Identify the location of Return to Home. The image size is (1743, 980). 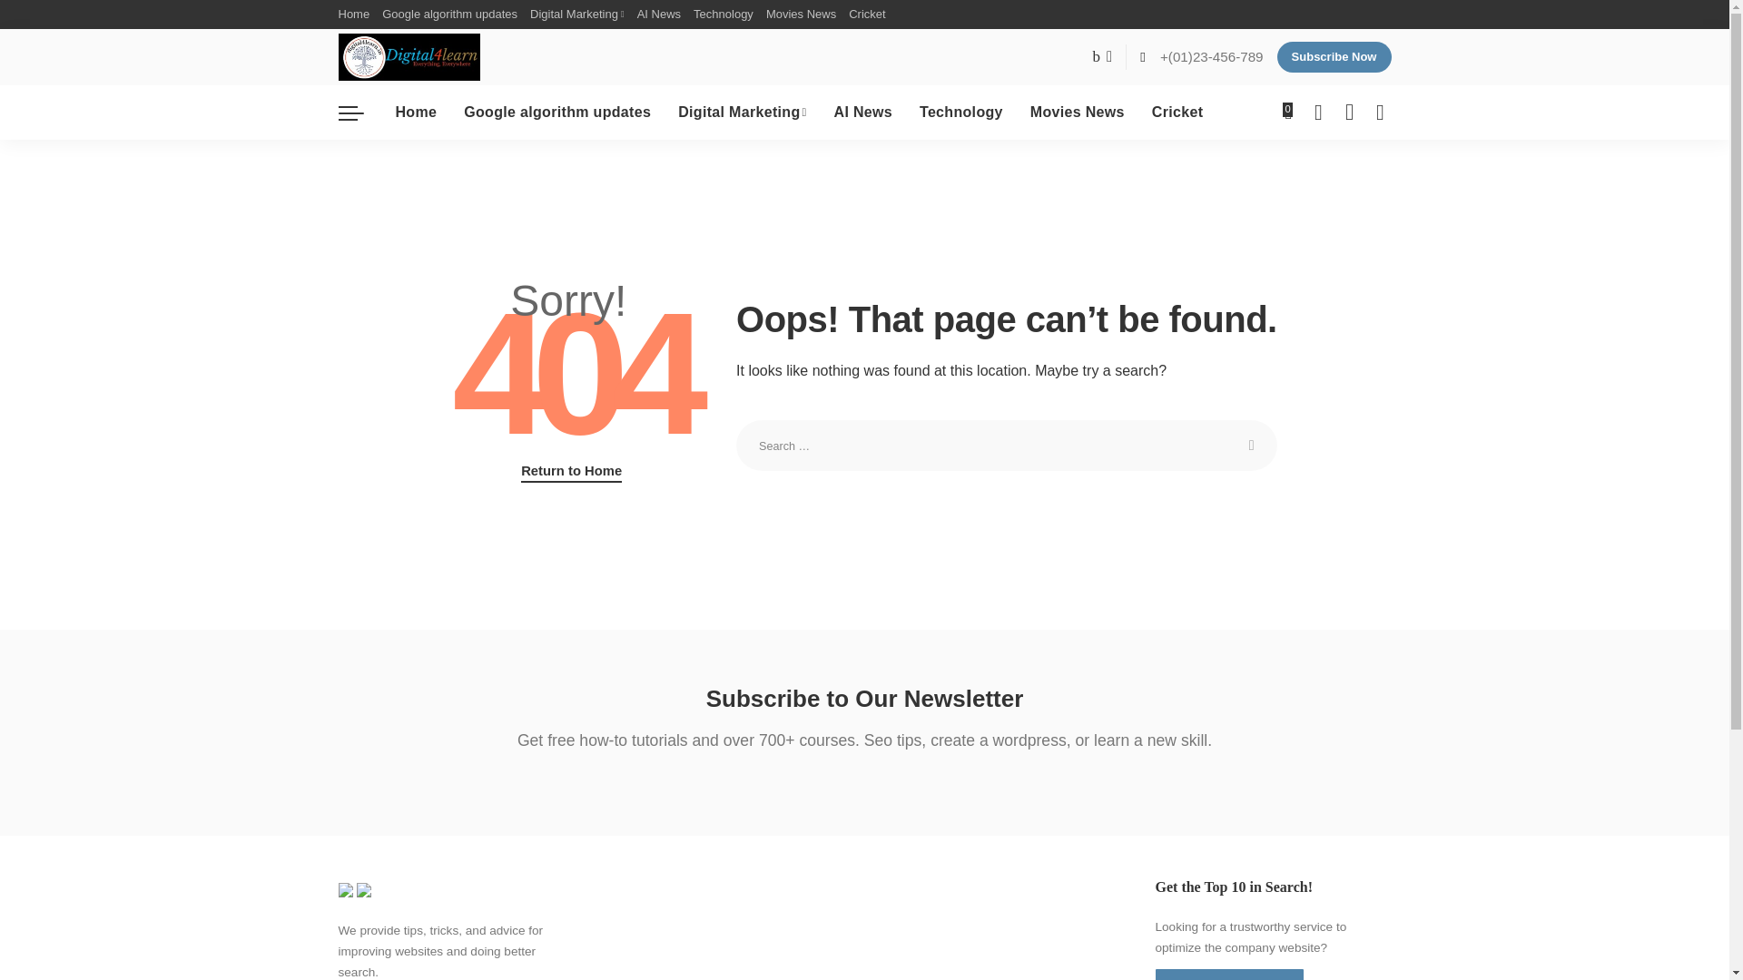
(572, 472).